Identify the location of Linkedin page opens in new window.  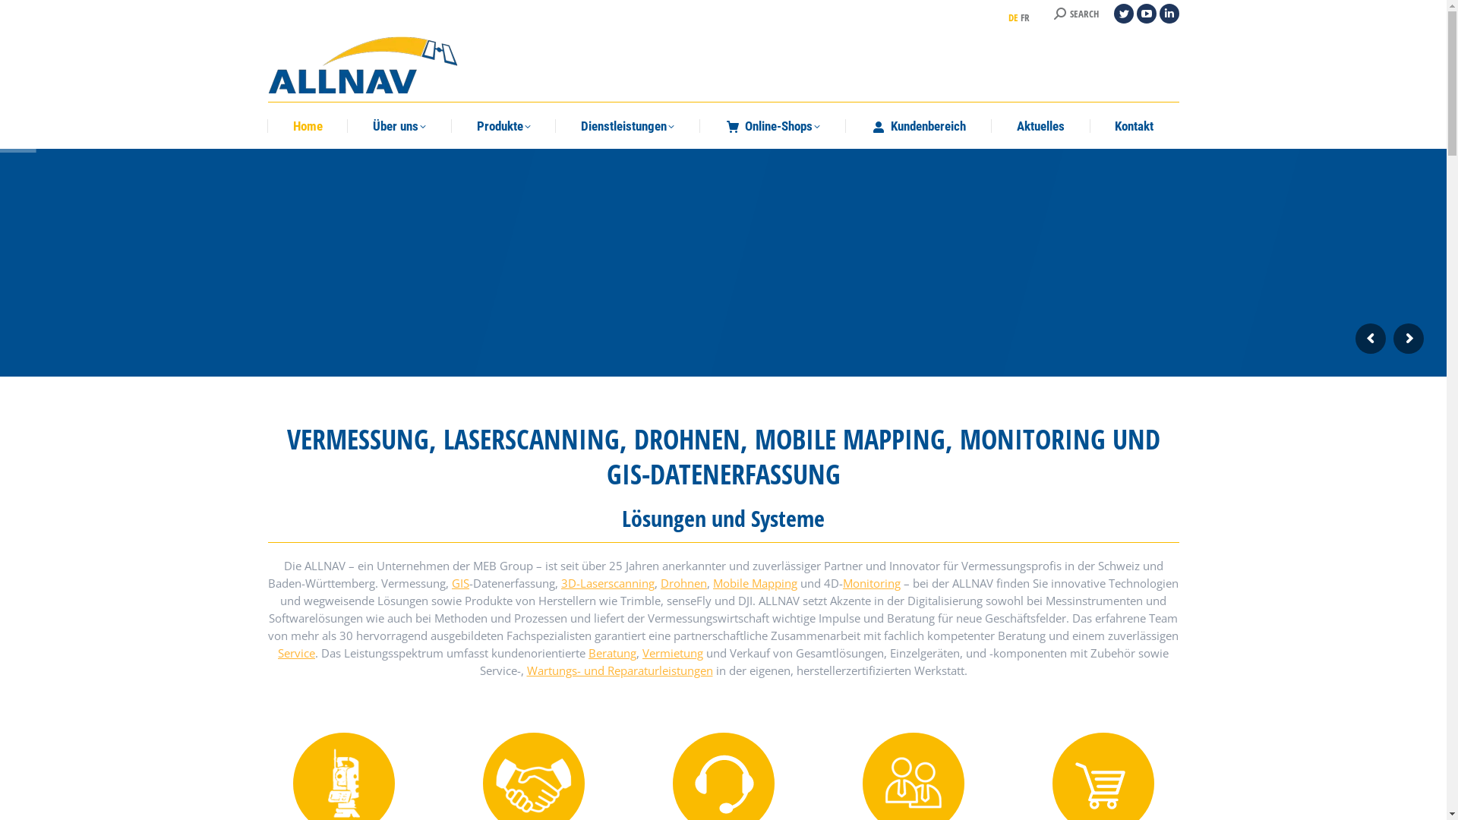
(1169, 14).